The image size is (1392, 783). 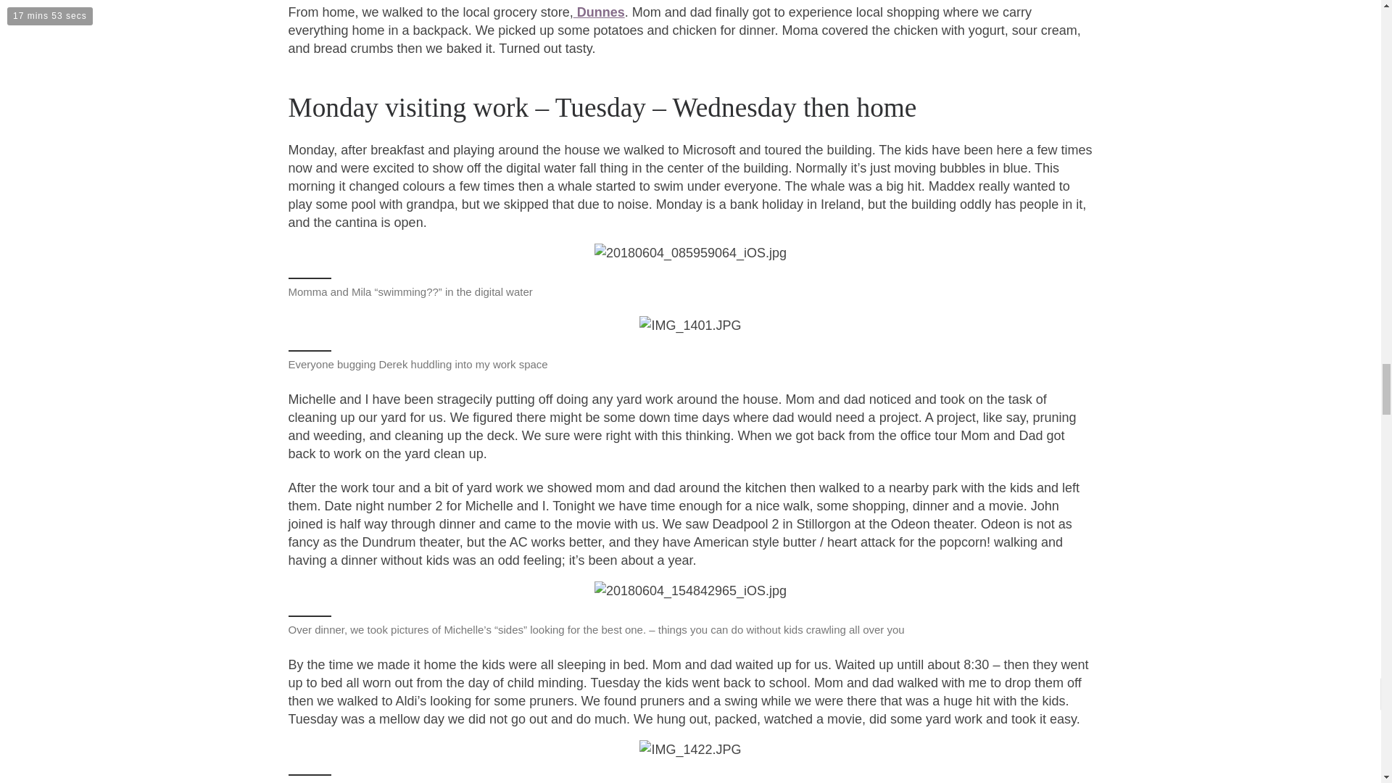 What do you see at coordinates (599, 12) in the screenshot?
I see `Dunnes` at bounding box center [599, 12].